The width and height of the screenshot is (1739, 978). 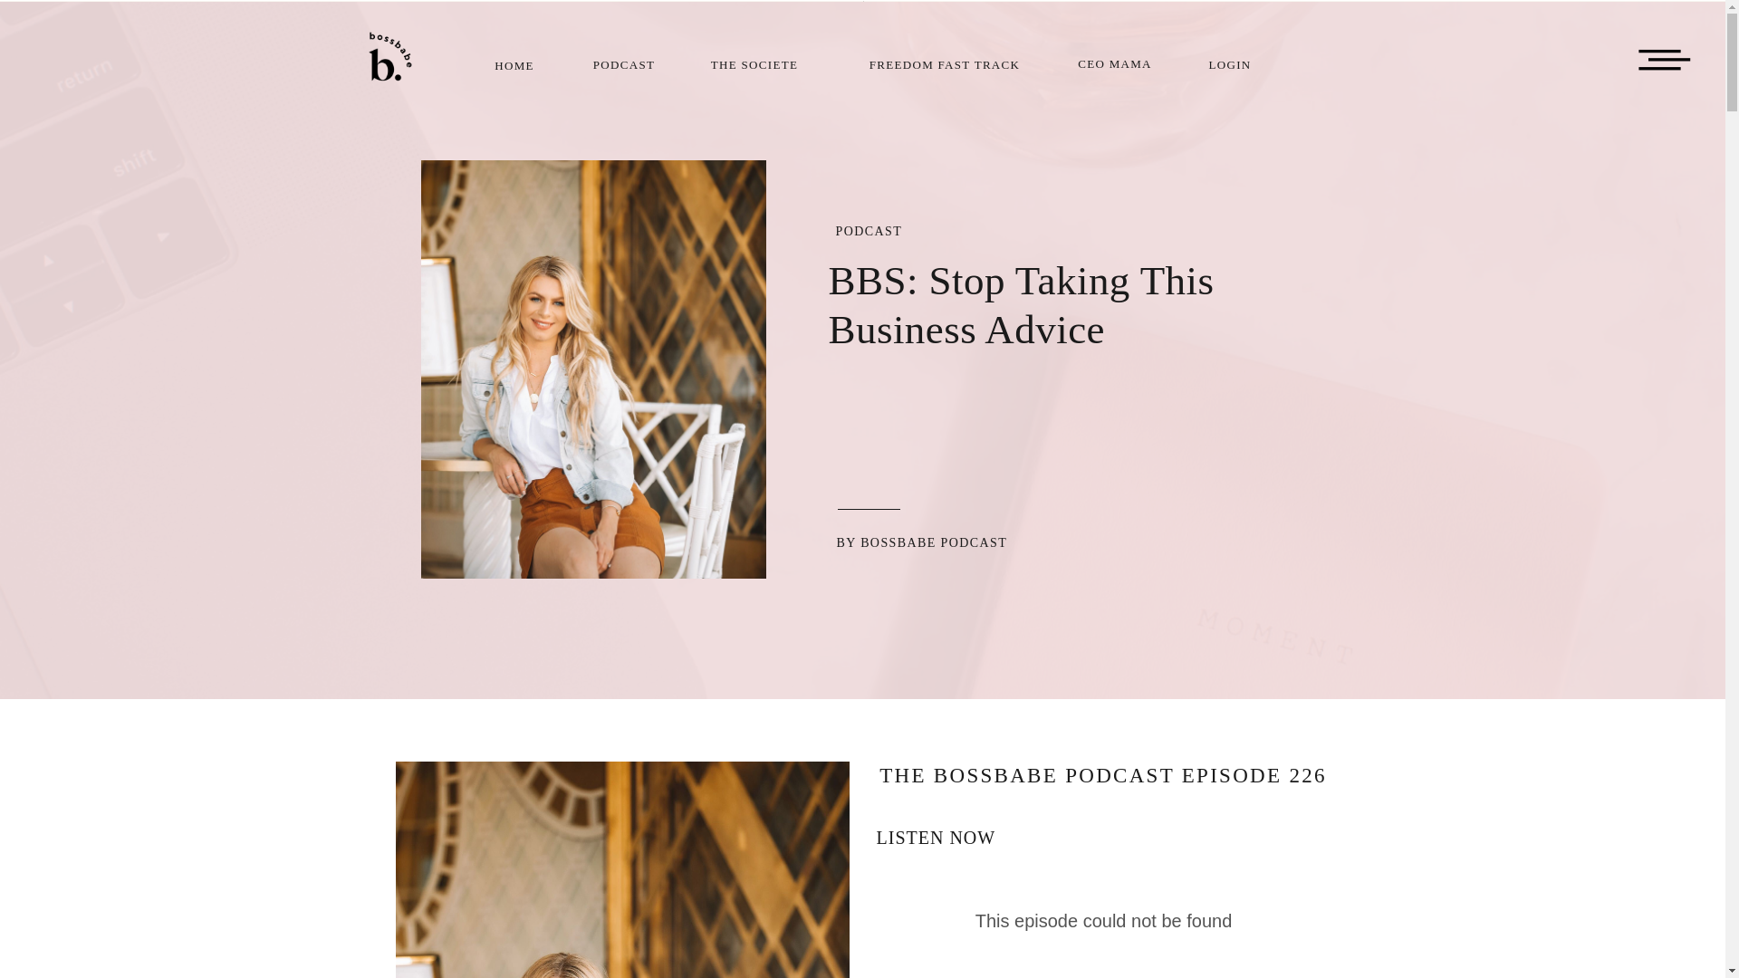 I want to click on HOME, so click(x=514, y=63).